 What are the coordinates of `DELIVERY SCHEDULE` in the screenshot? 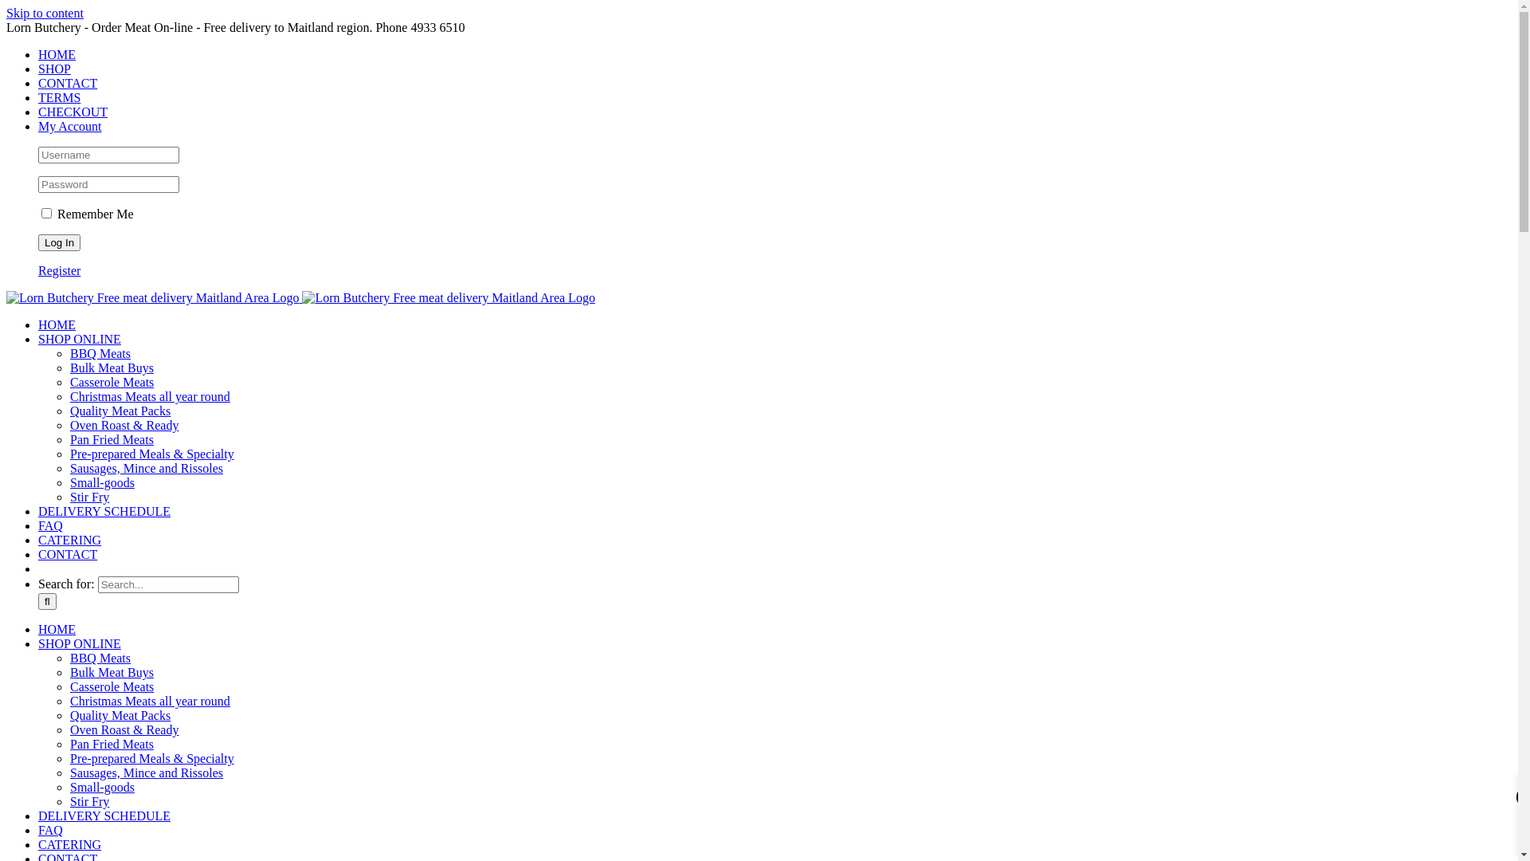 It's located at (104, 816).